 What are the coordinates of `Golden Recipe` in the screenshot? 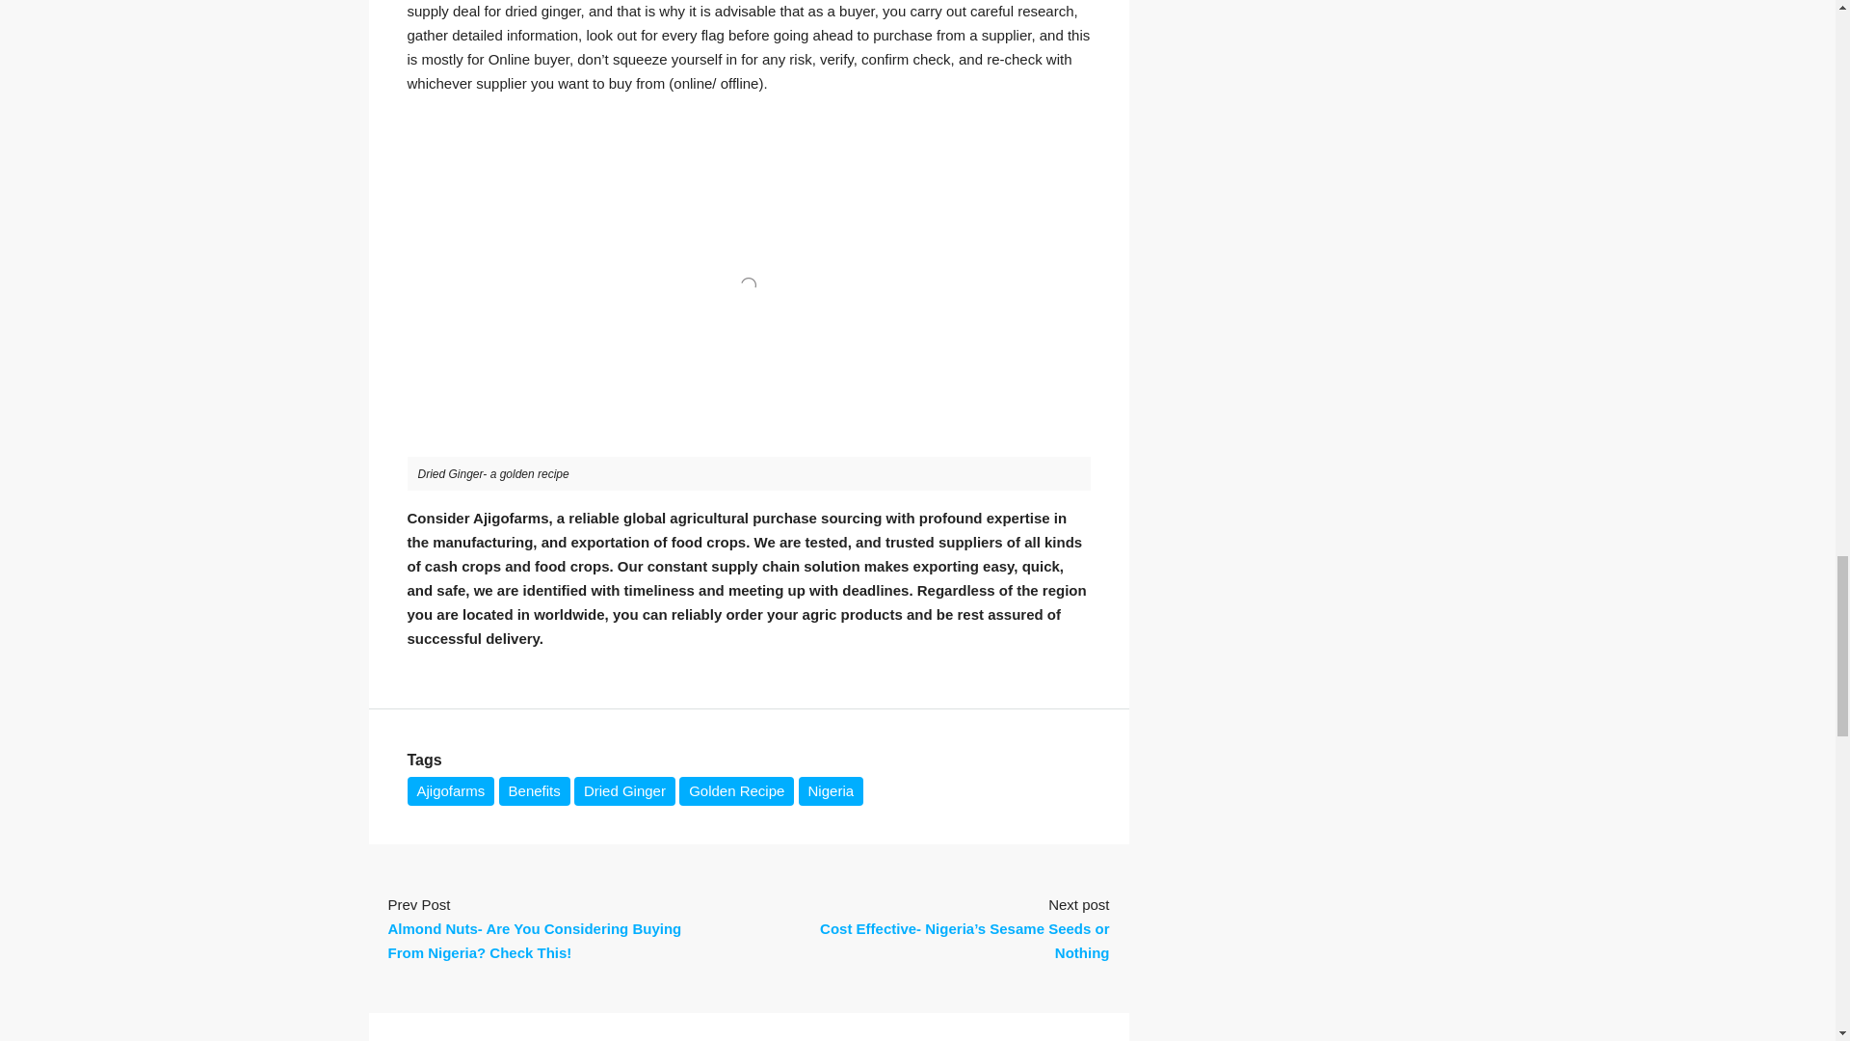 It's located at (736, 790).